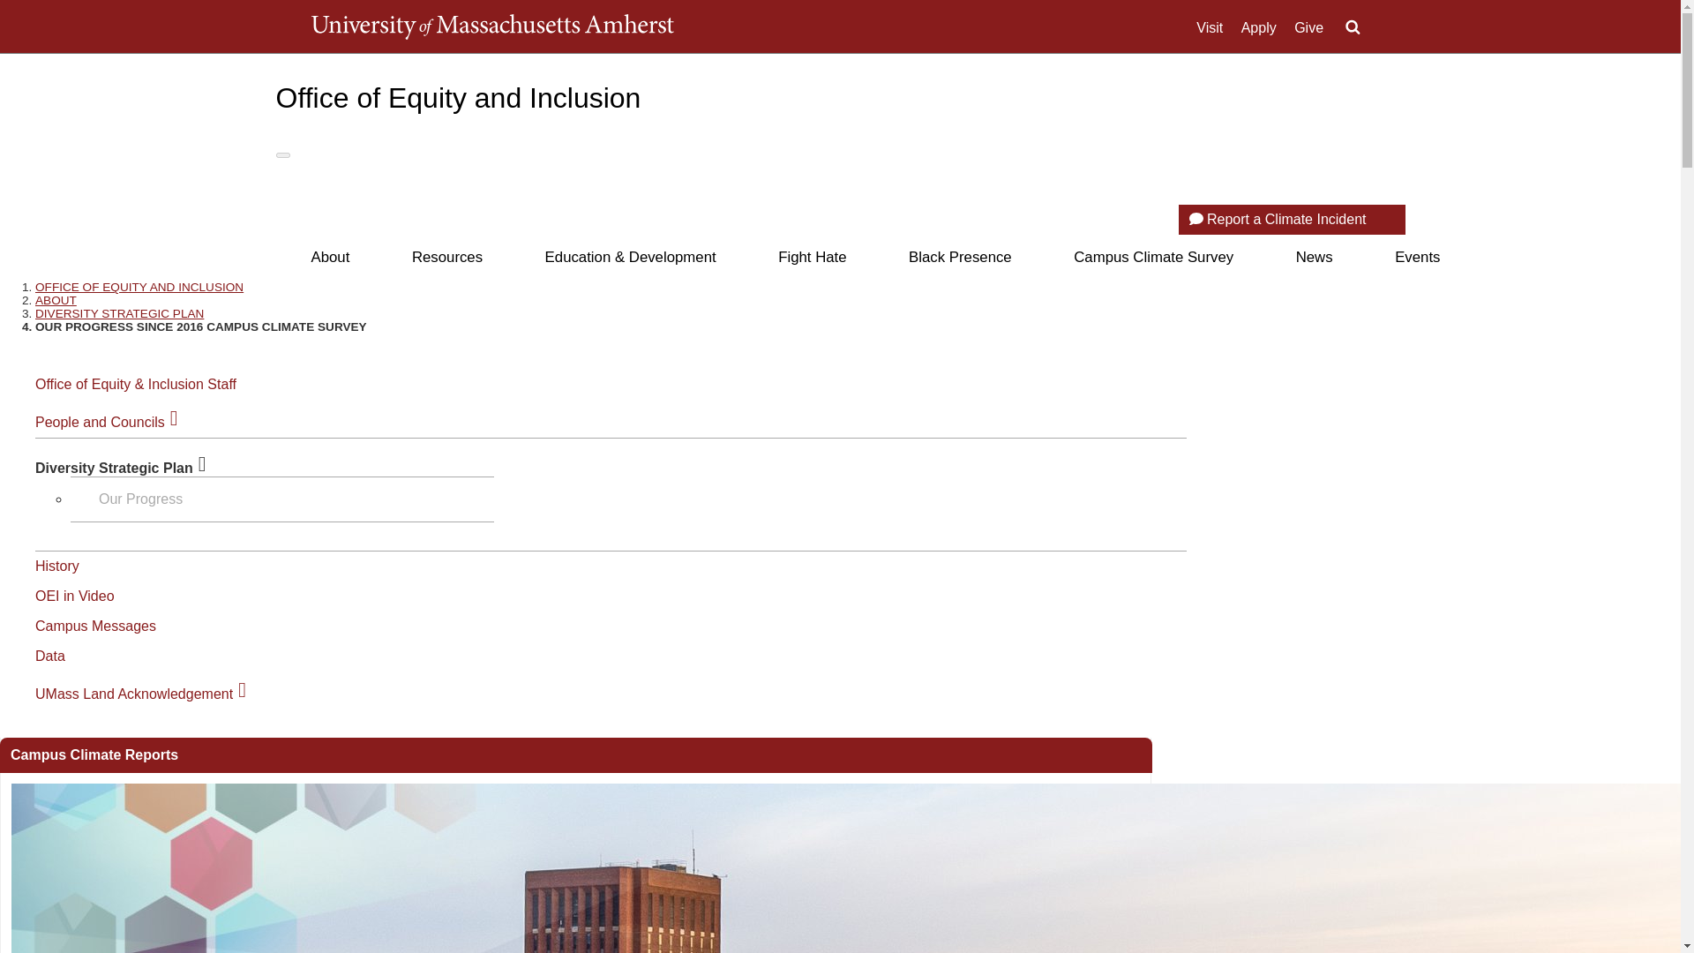  What do you see at coordinates (1308, 28) in the screenshot?
I see `Give` at bounding box center [1308, 28].